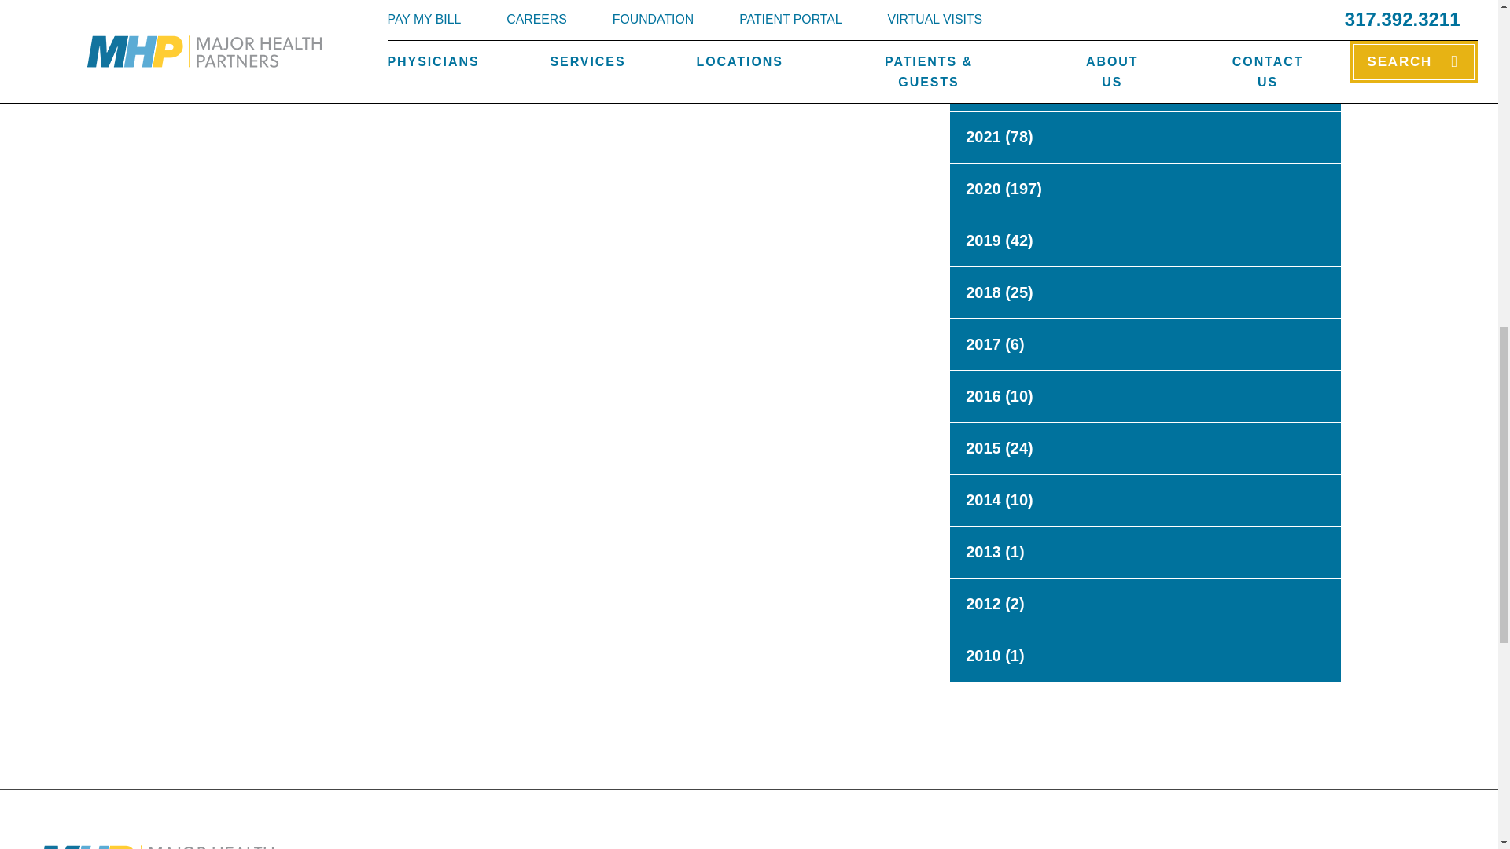 This screenshot has height=849, width=1510. What do you see at coordinates (156, 847) in the screenshot?
I see `Major Health Partners` at bounding box center [156, 847].